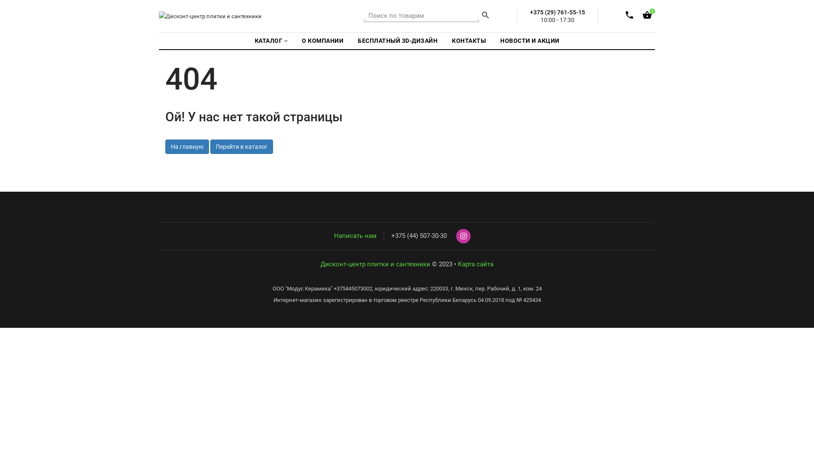 The image size is (814, 458). I want to click on +375 (44) 507-30-30, so click(419, 236).